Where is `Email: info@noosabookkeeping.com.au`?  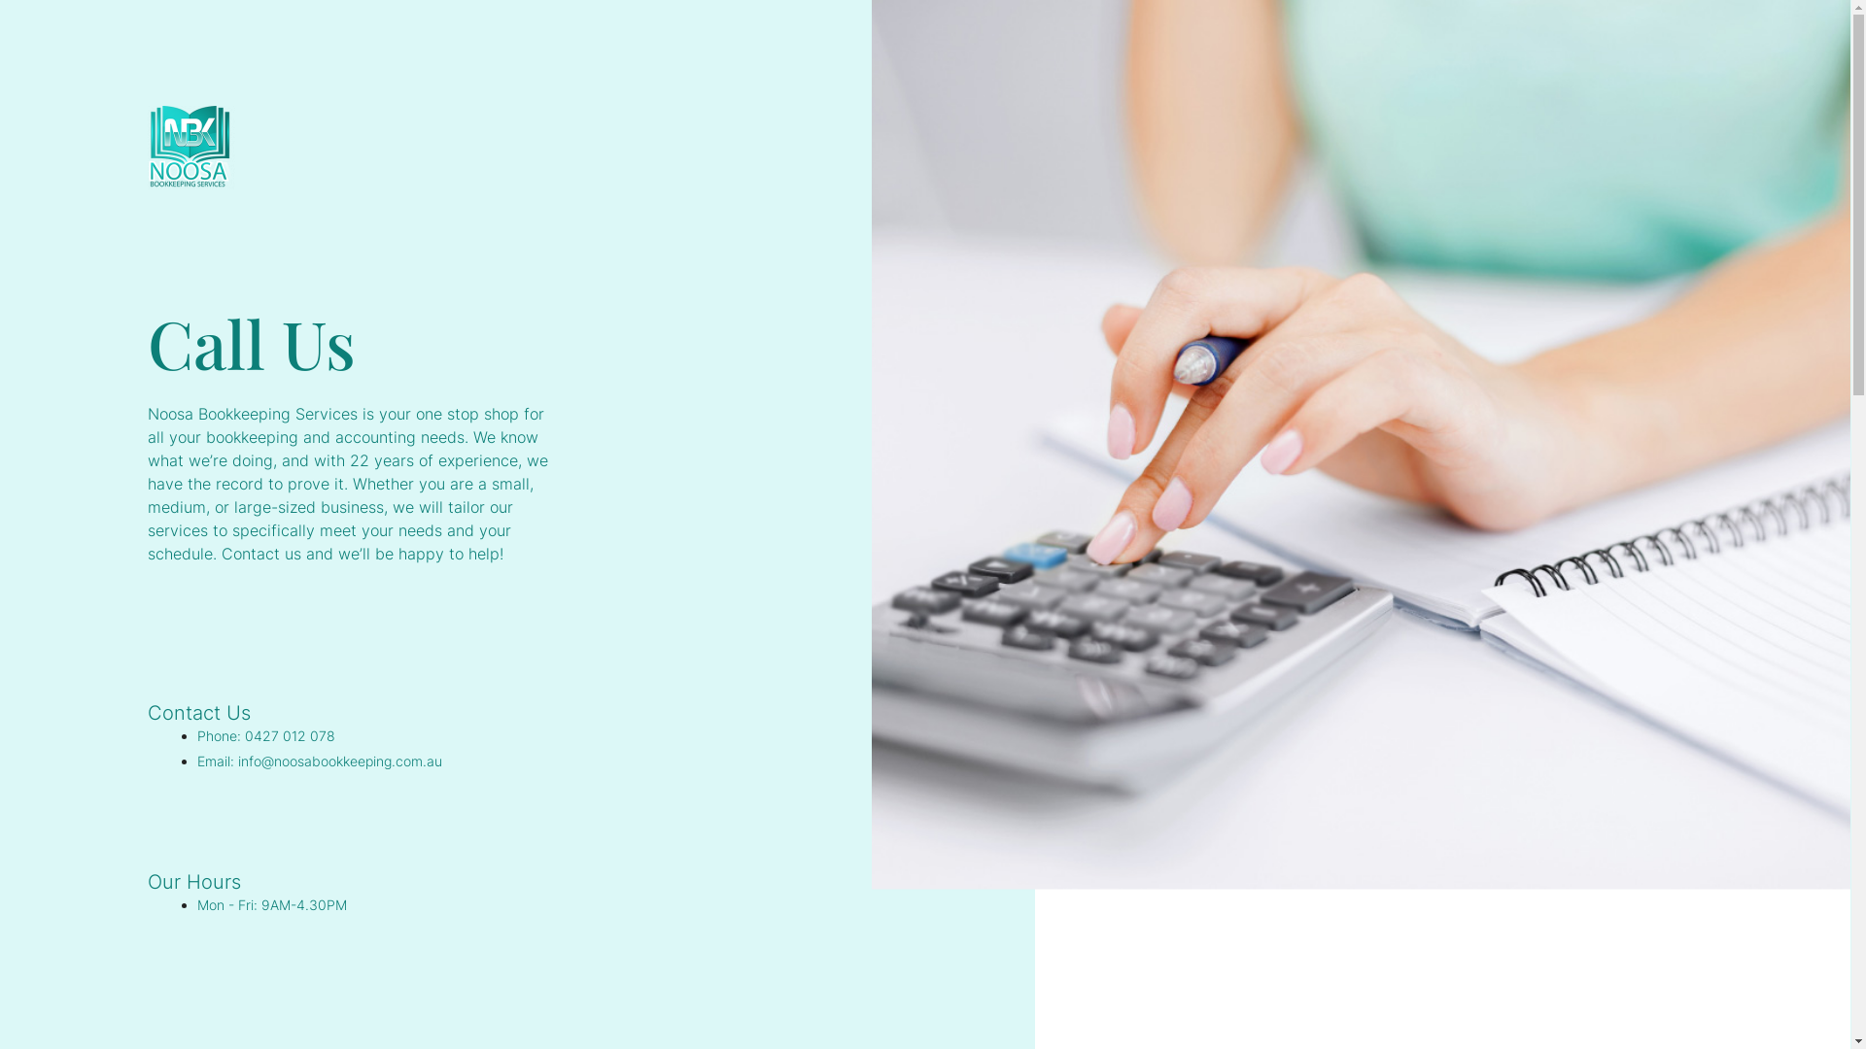 Email: info@noosabookkeeping.com.au is located at coordinates (320, 761).